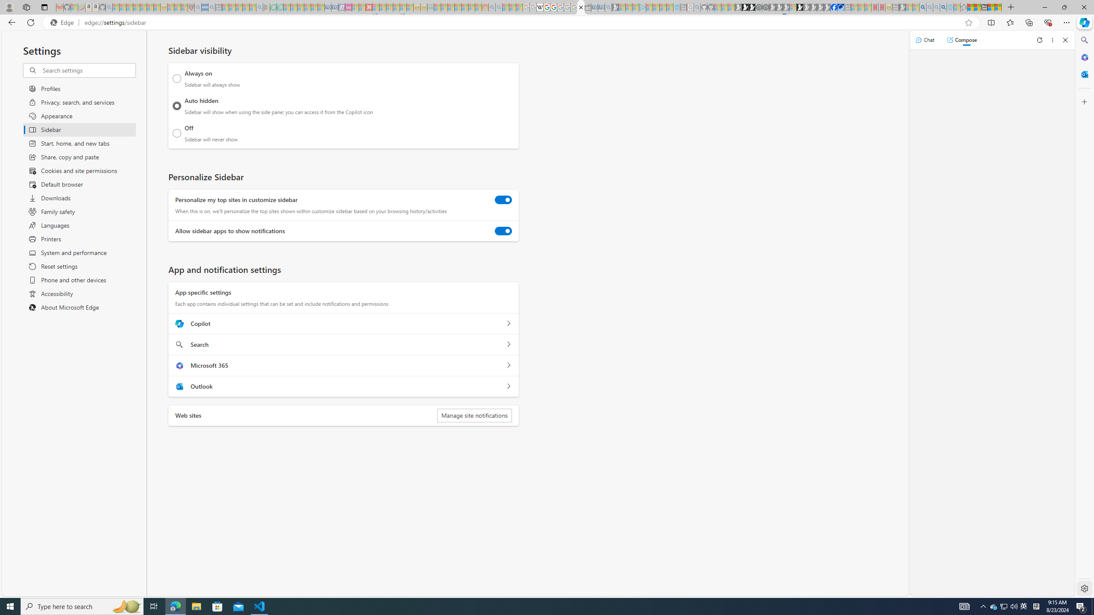  What do you see at coordinates (458, 7) in the screenshot?
I see `Expert Portfolios - Sleeping` at bounding box center [458, 7].